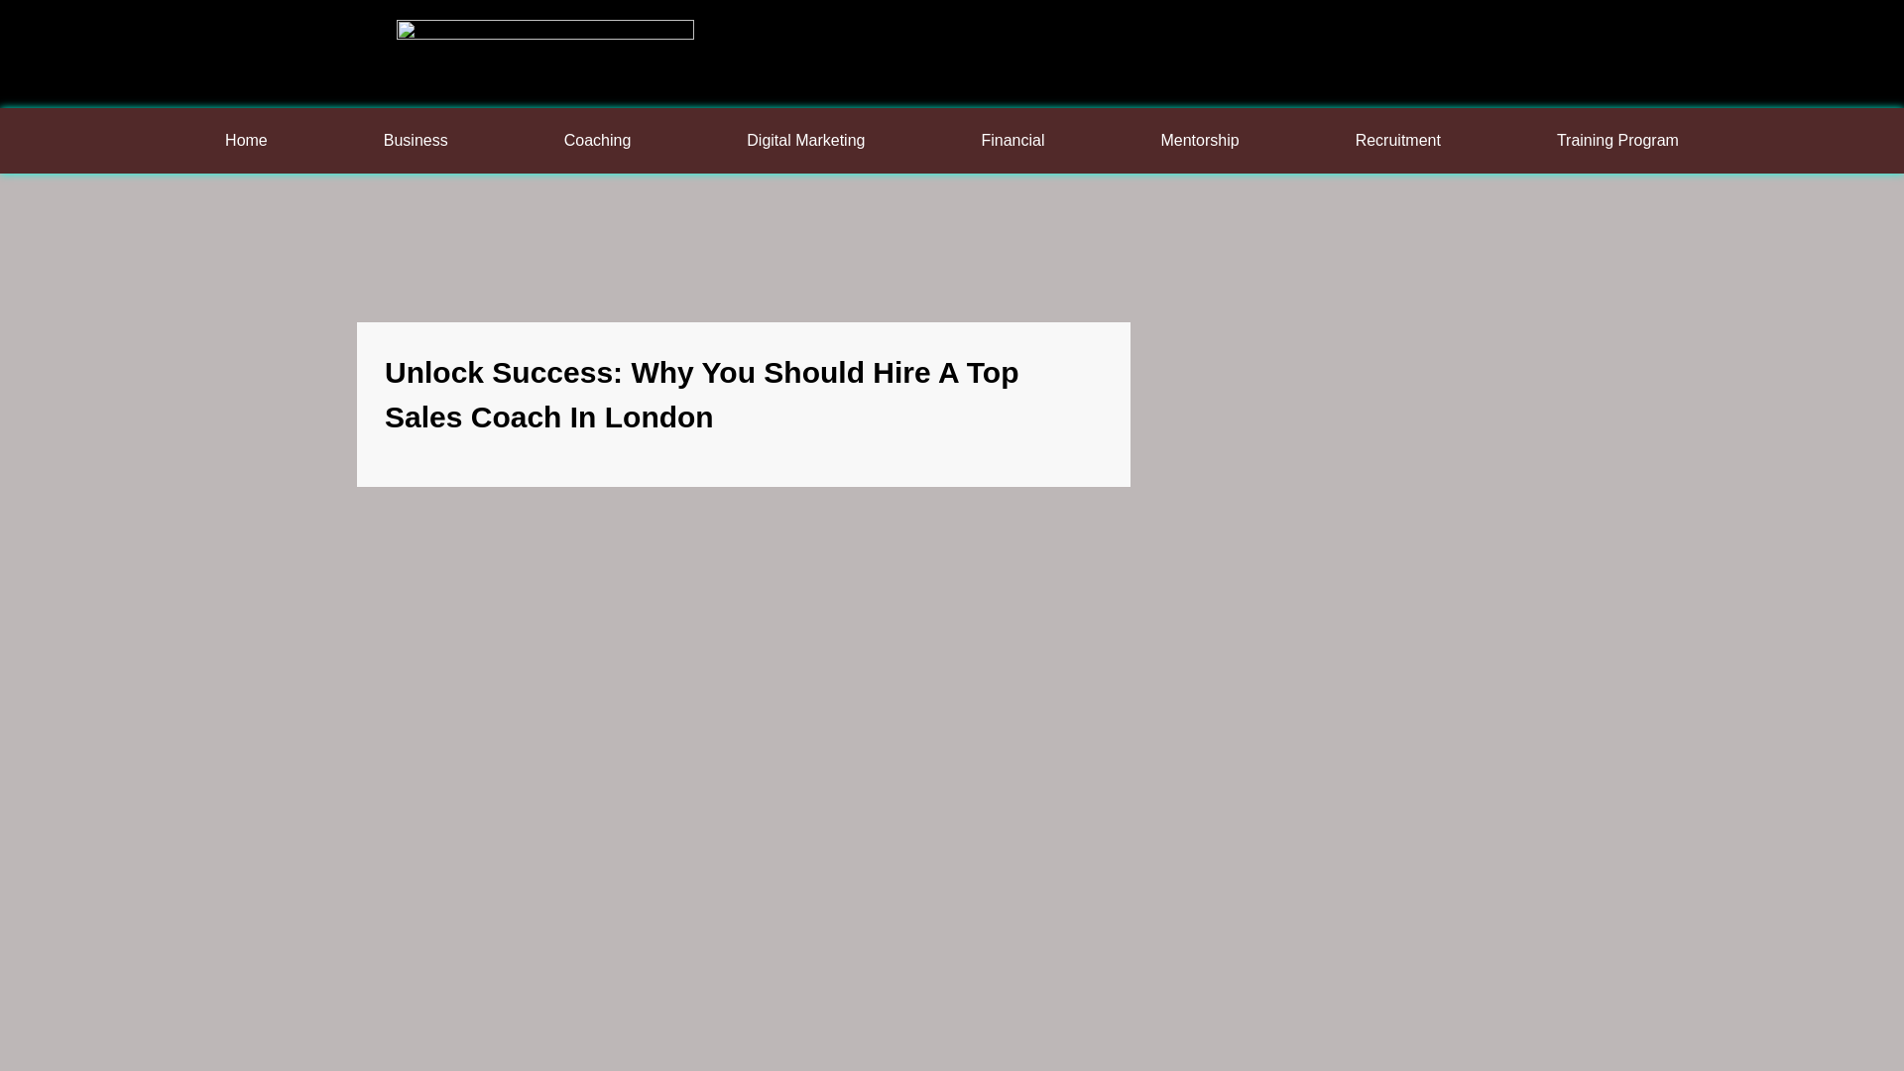  I want to click on Home, so click(246, 141).